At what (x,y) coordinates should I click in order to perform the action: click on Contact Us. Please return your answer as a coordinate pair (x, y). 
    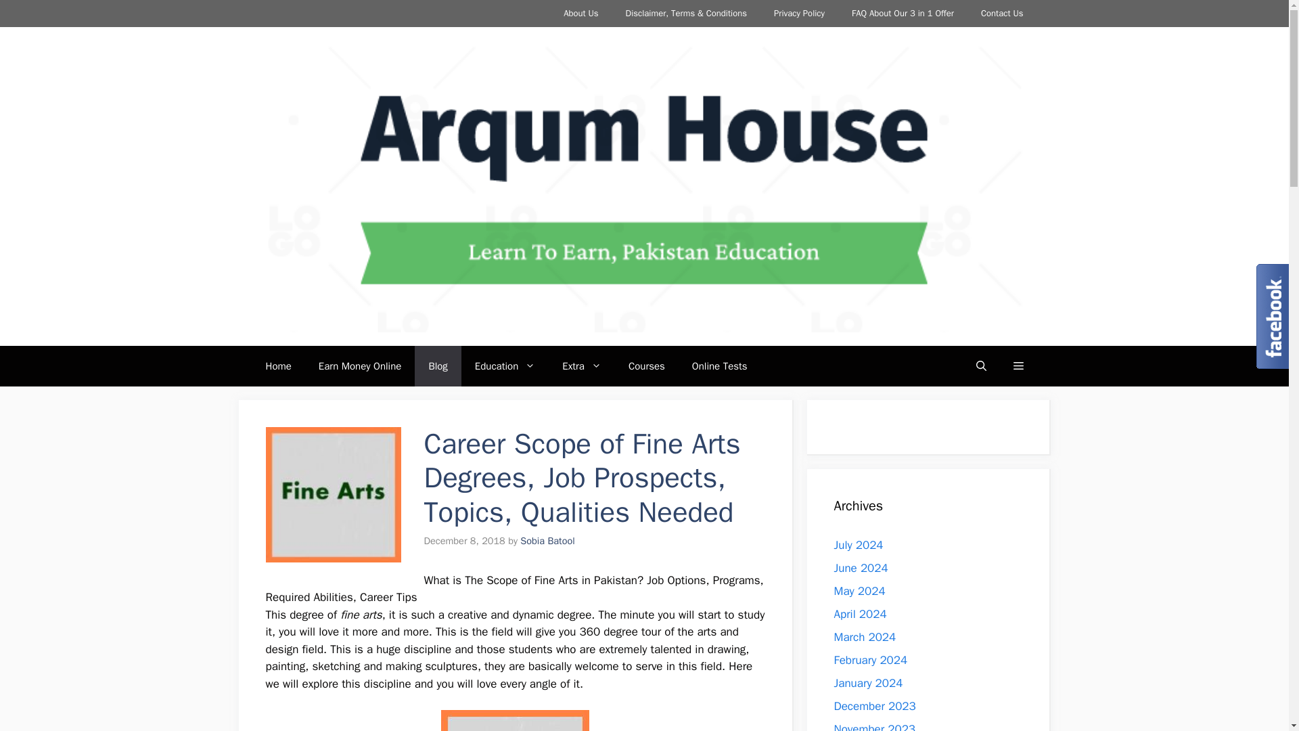
    Looking at the image, I should click on (1002, 14).